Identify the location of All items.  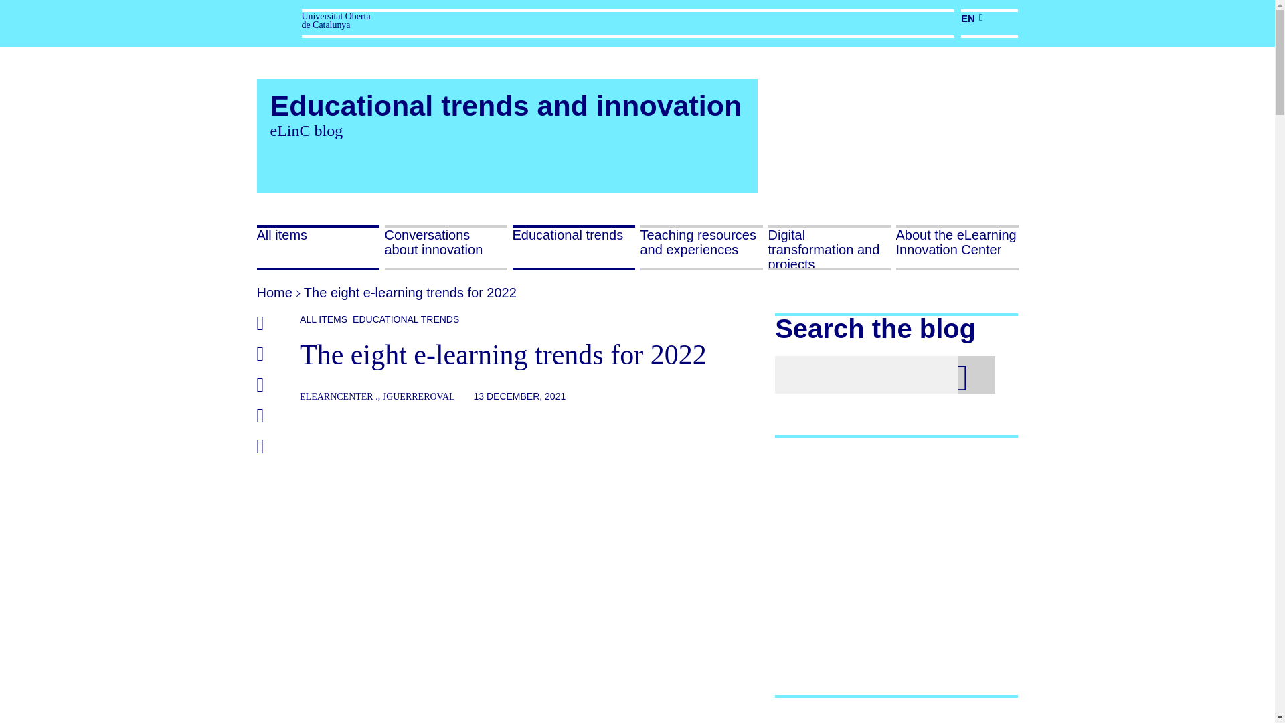
(318, 248).